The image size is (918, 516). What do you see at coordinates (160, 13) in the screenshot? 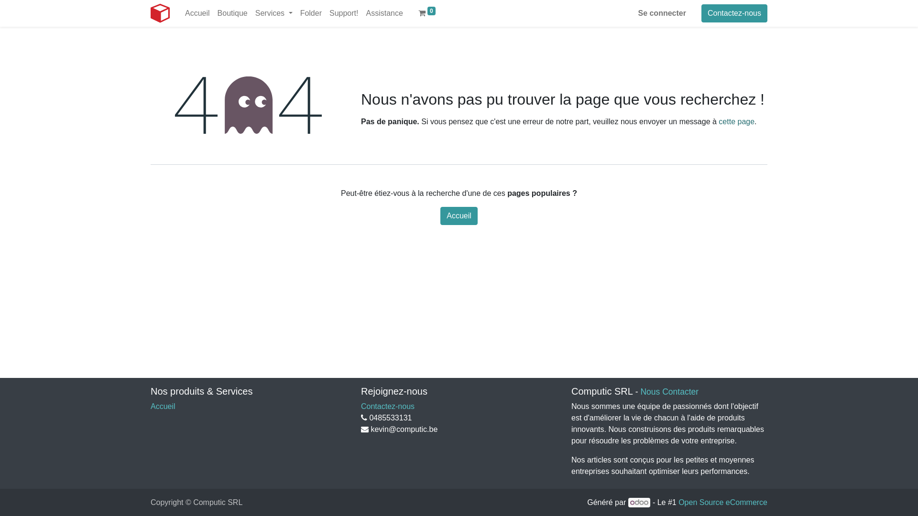
I see `Computic SRL` at bounding box center [160, 13].